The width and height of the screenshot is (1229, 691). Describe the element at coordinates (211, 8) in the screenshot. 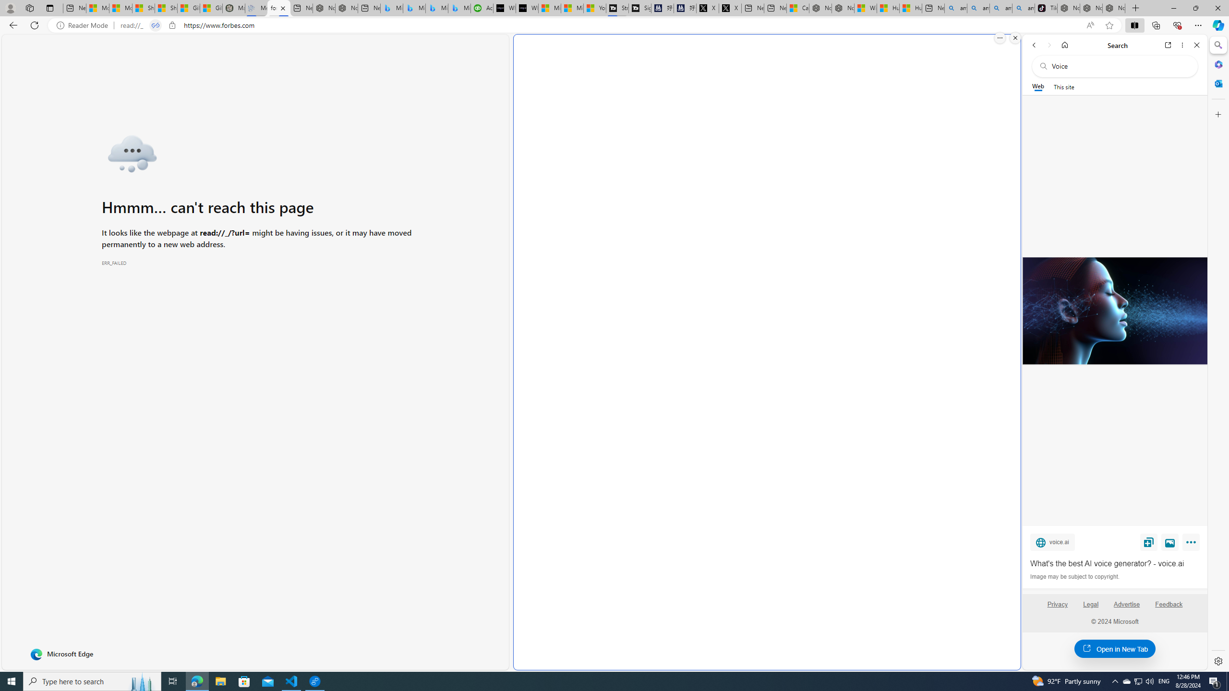

I see `Gilma and Hector both pose tropical trouble for Hawaii` at that location.